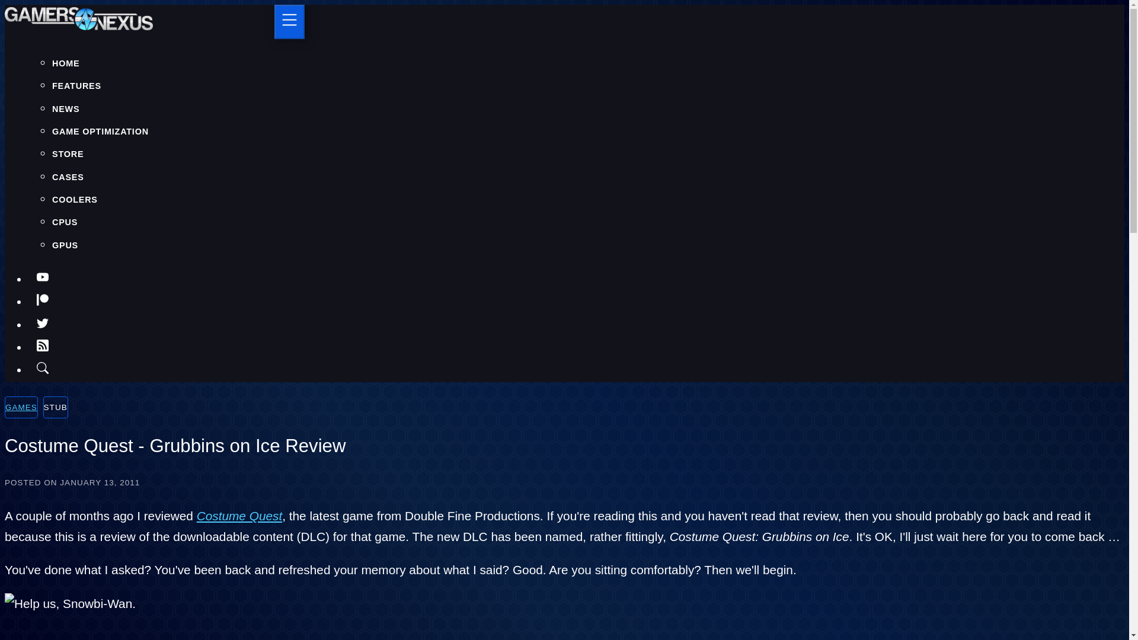 The height and width of the screenshot is (640, 1138). What do you see at coordinates (70, 603) in the screenshot?
I see `Help us, Snowbi-Wan.` at bounding box center [70, 603].